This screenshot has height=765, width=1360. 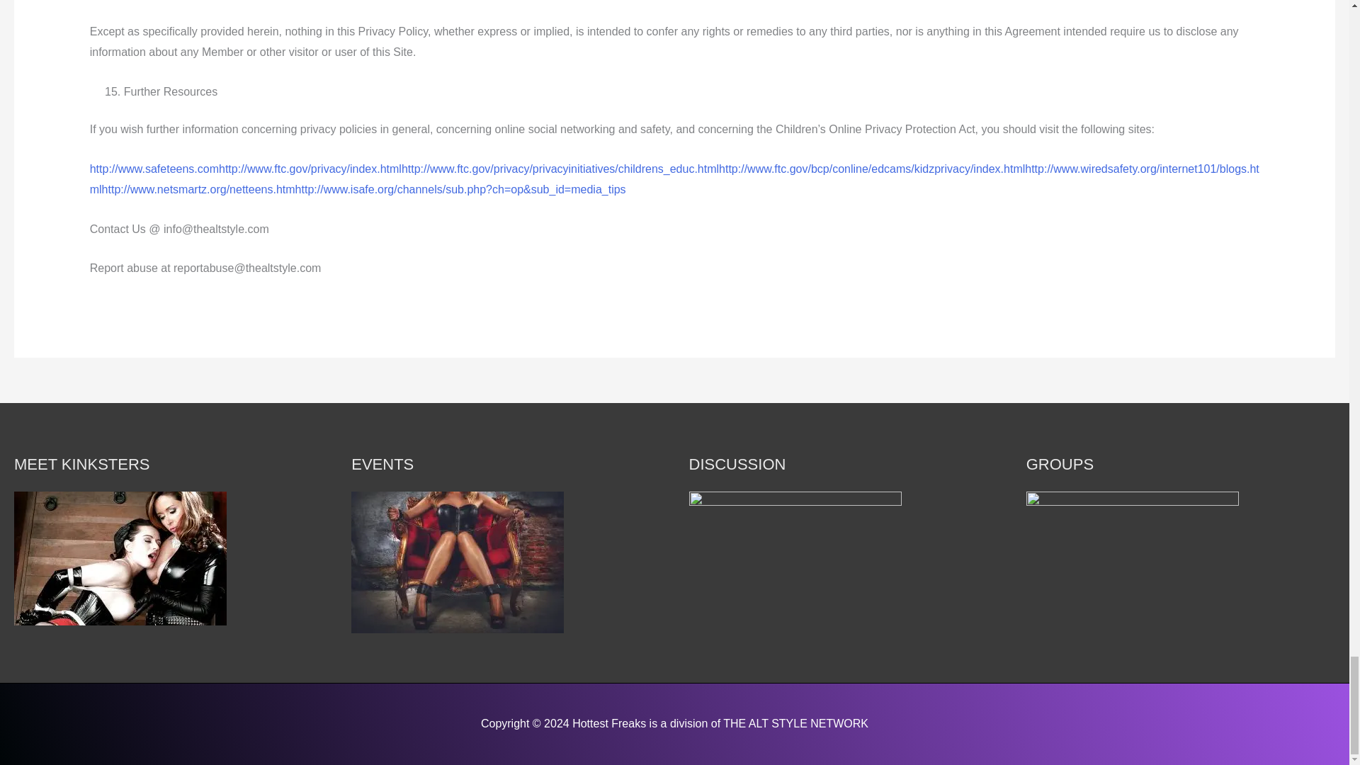 I want to click on MEET KINKSTERS, so click(x=120, y=558).